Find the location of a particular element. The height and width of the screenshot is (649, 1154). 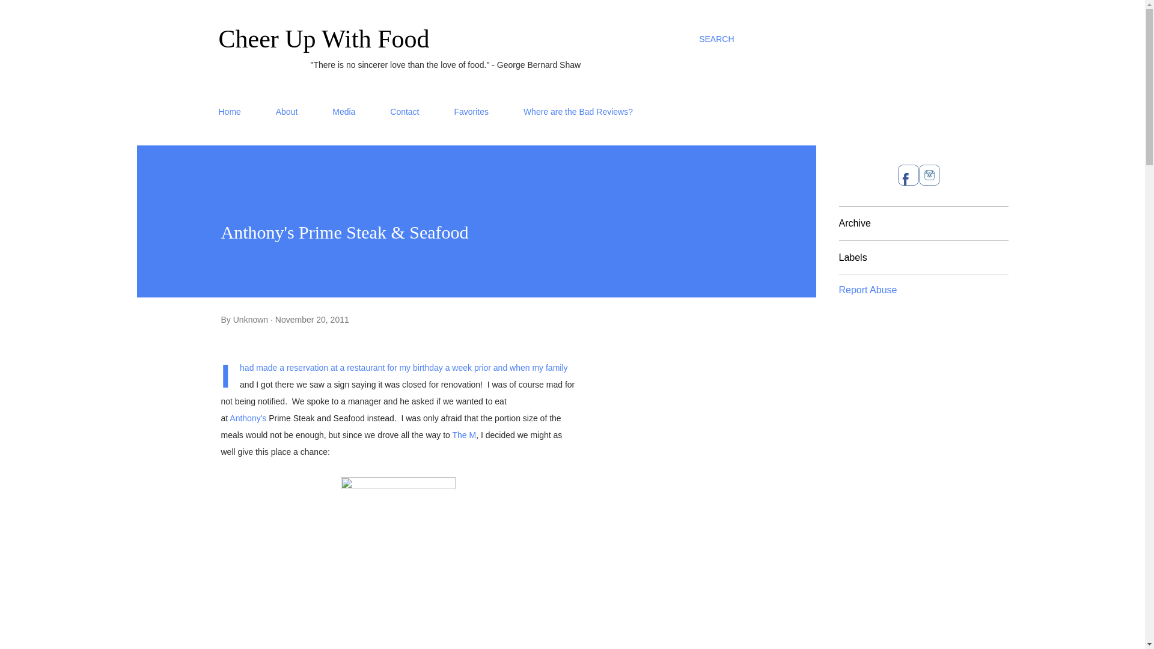

Where are the Bad Reviews? is located at coordinates (578, 112).